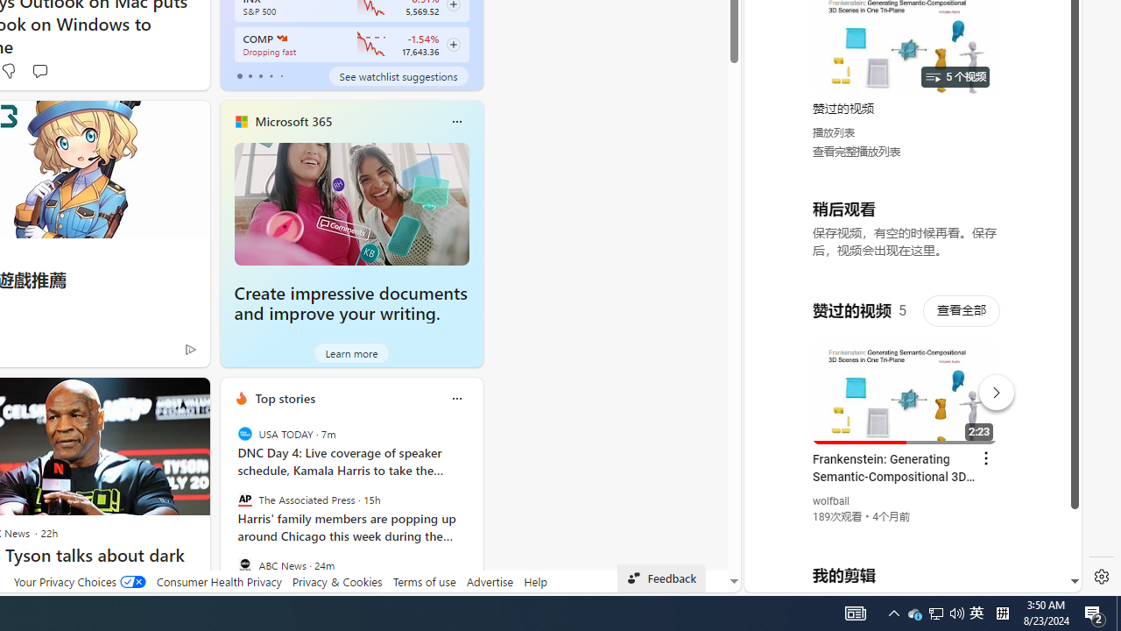  Describe the element at coordinates (906, 385) in the screenshot. I see `#you` at that location.